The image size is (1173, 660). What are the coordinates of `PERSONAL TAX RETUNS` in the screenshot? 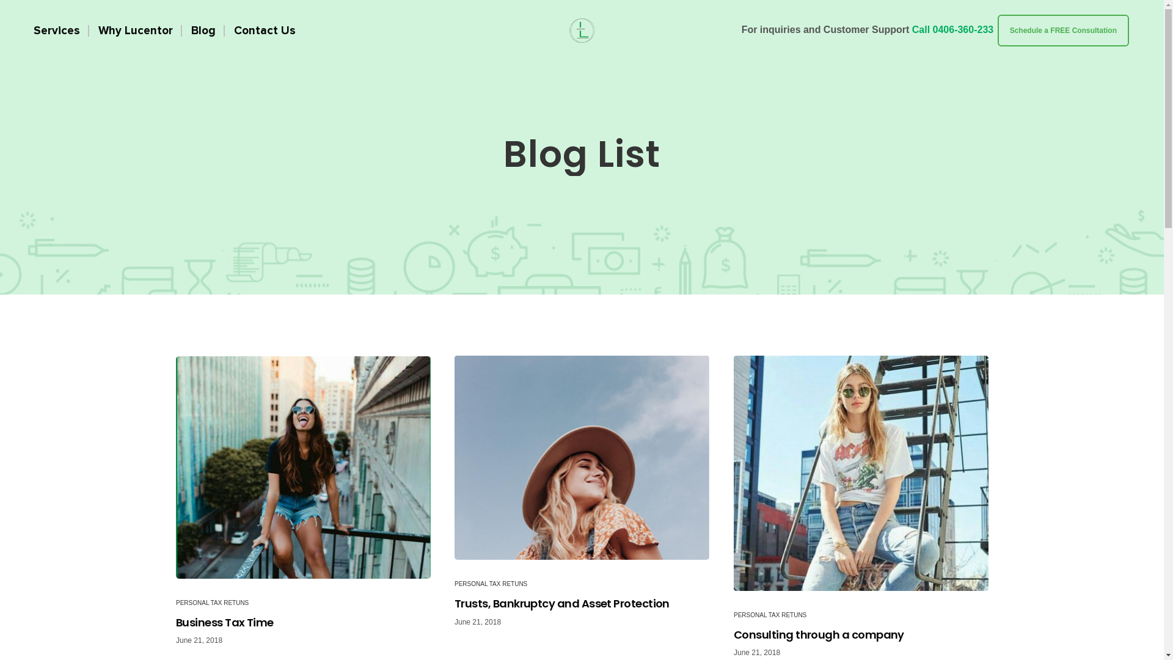 It's located at (491, 584).